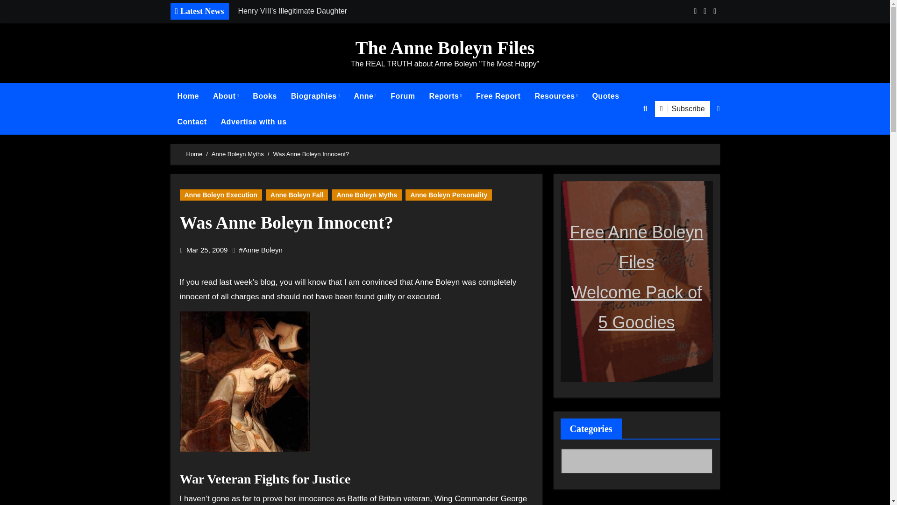  Describe the element at coordinates (188, 96) in the screenshot. I see `Home` at that location.